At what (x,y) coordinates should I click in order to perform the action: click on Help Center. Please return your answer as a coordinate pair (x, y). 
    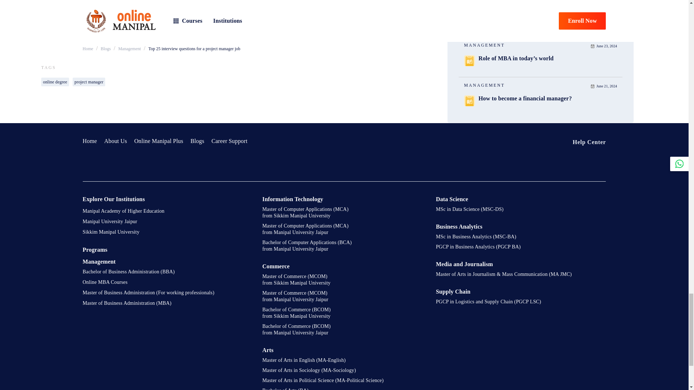
    Looking at the image, I should click on (583, 142).